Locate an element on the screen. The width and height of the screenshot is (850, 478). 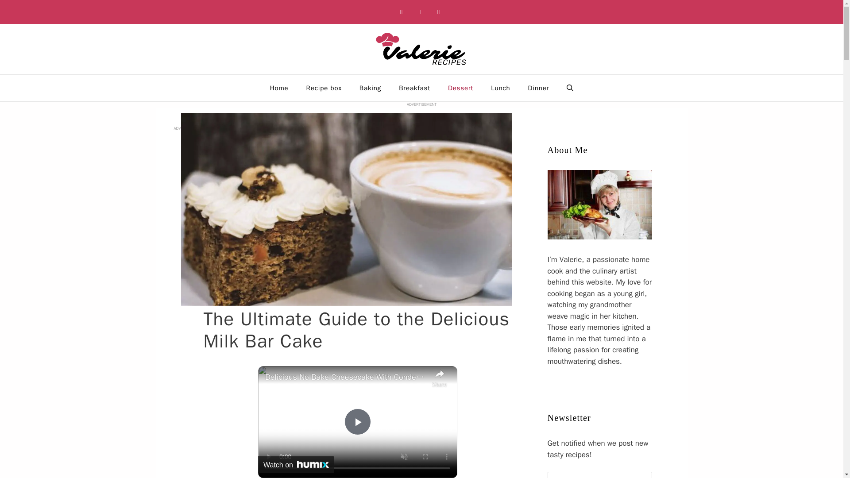
Baking is located at coordinates (370, 88).